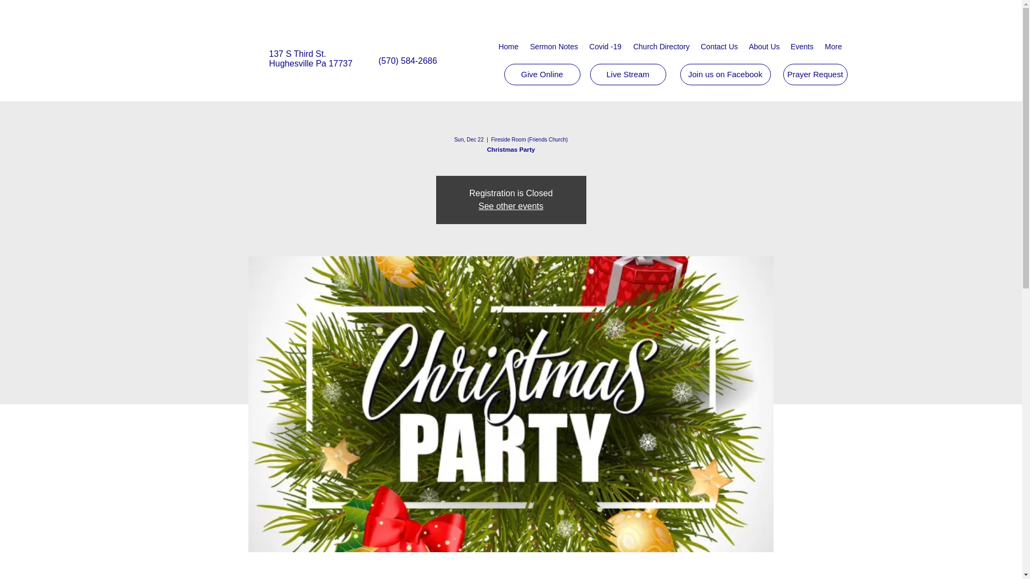  I want to click on See other events, so click(511, 206).